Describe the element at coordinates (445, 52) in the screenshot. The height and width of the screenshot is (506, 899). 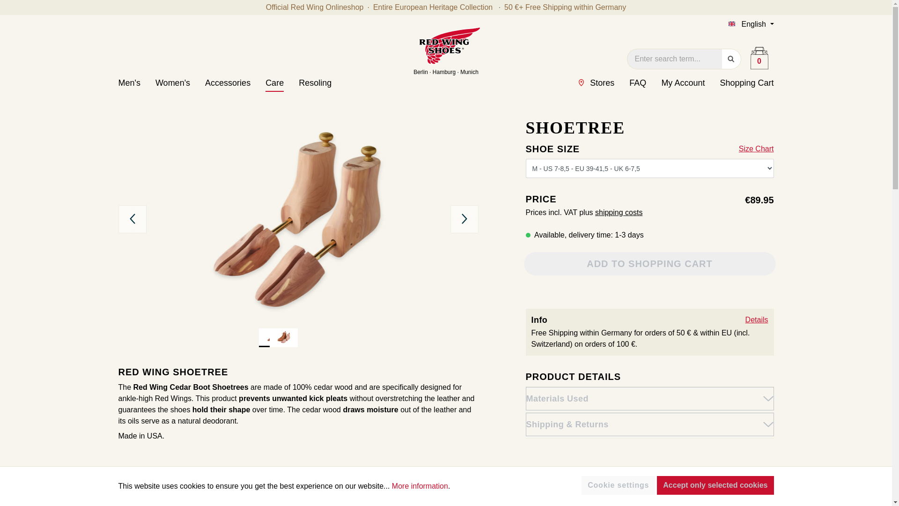
I see `Go to homepage` at that location.